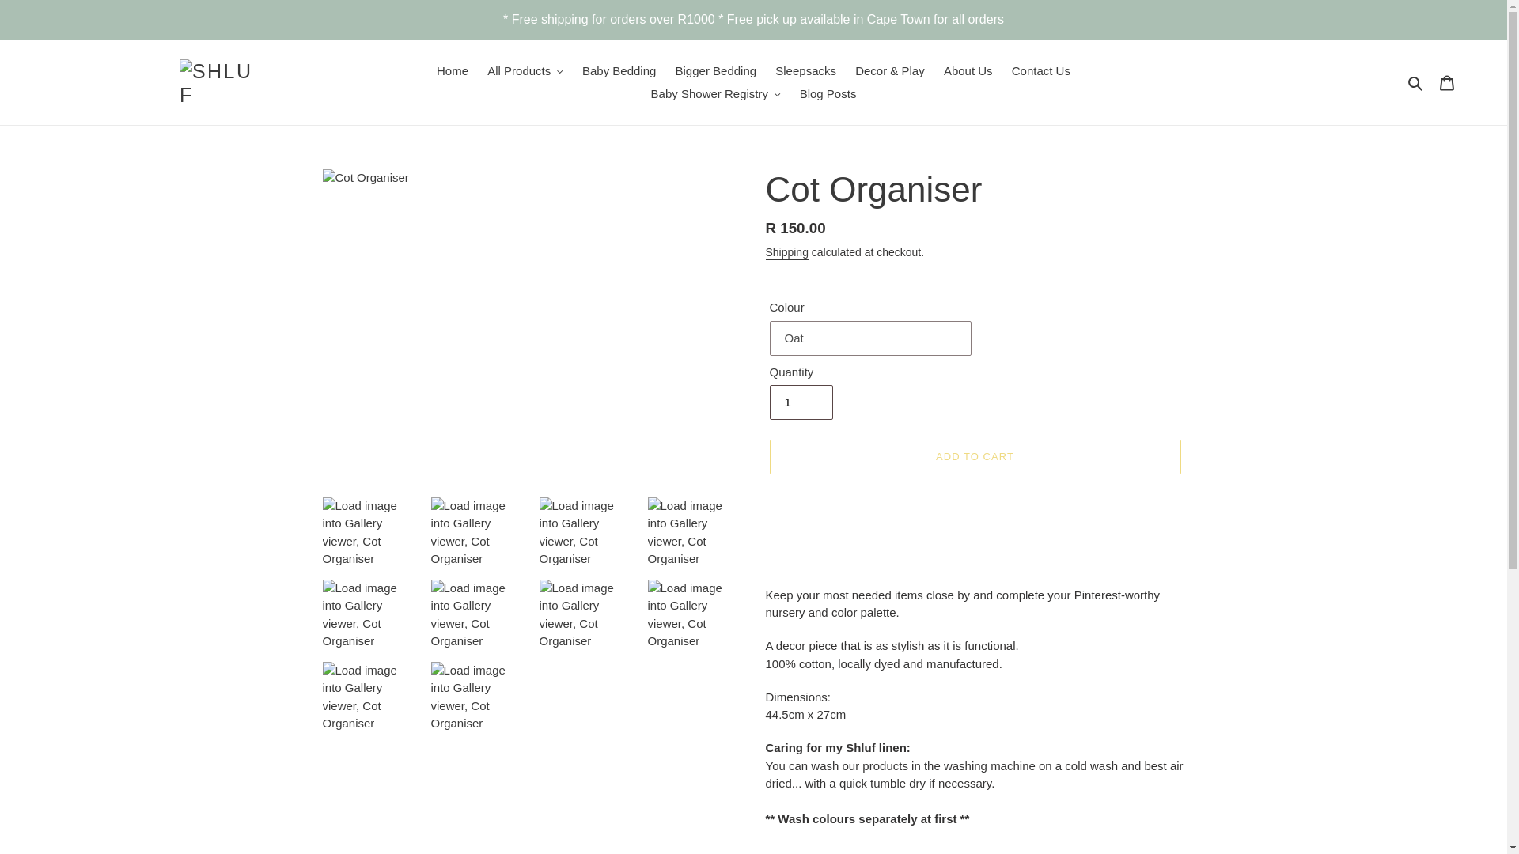 The image size is (1519, 854). Describe the element at coordinates (525, 71) in the screenshot. I see `All Products` at that location.